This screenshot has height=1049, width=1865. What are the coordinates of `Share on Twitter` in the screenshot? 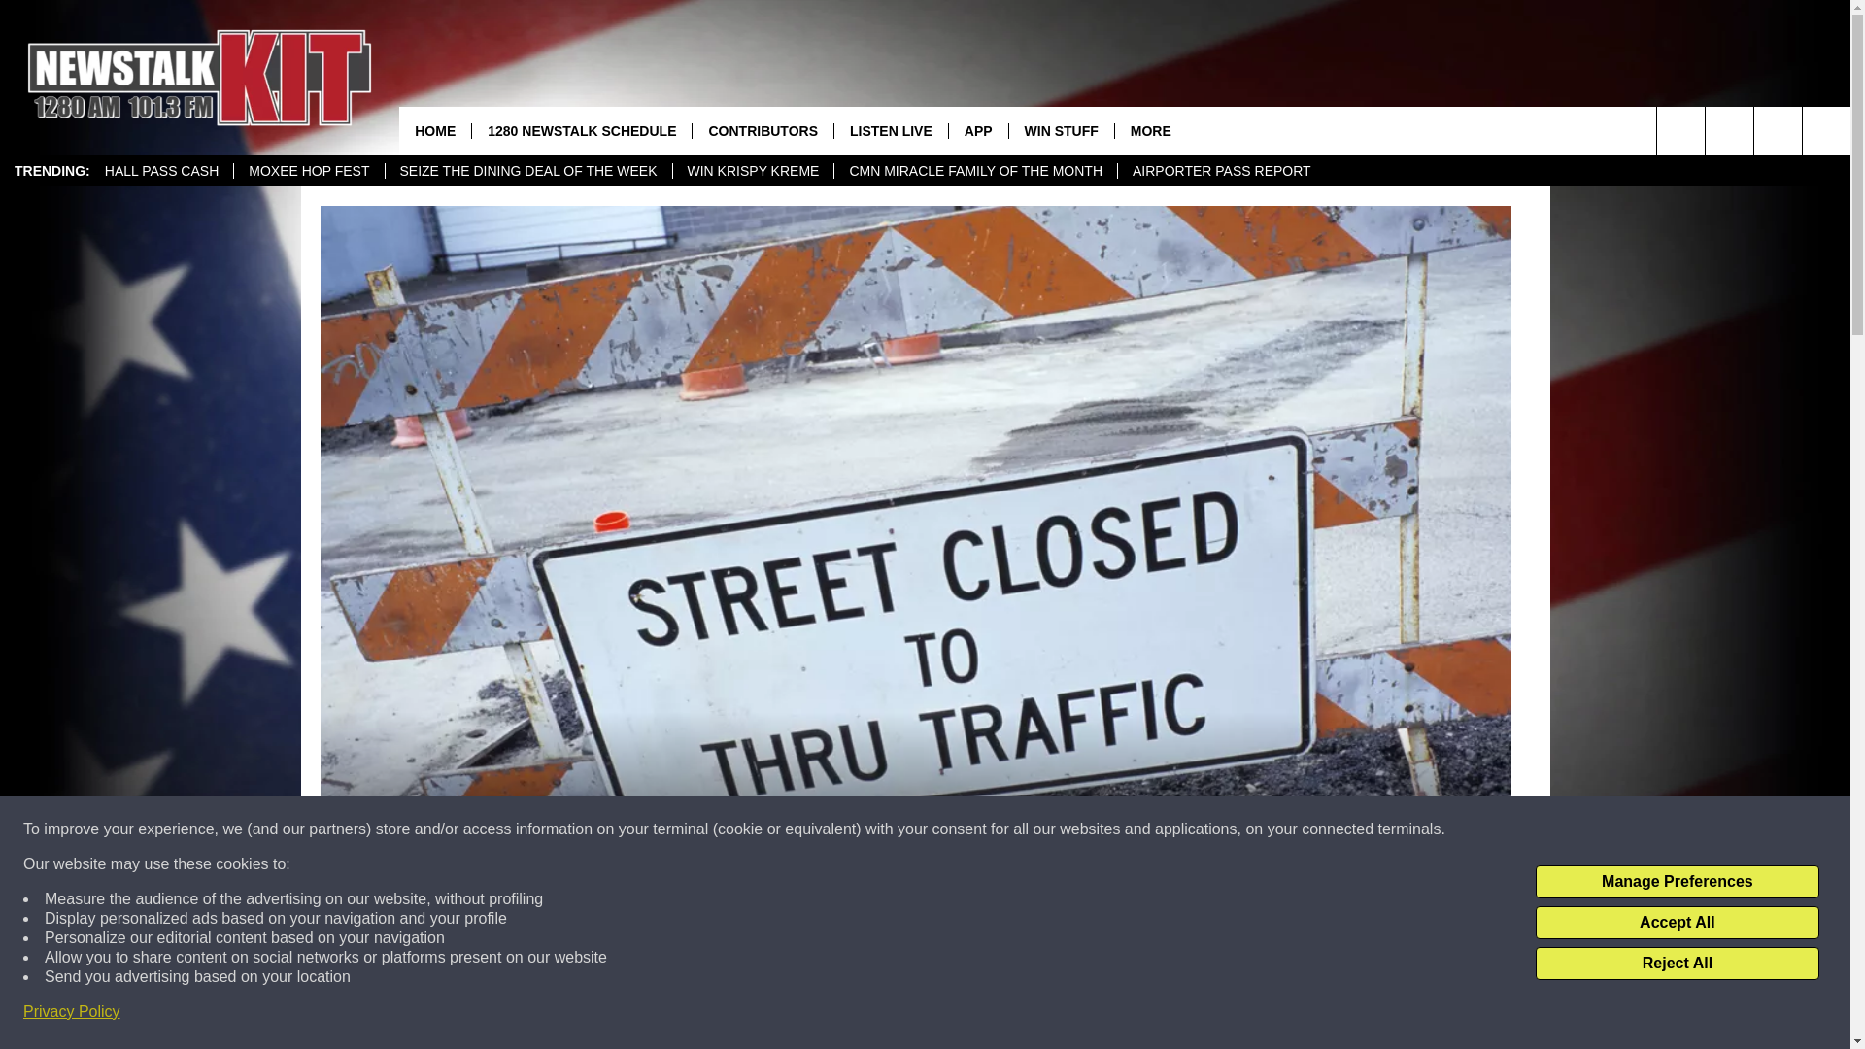 It's located at (1168, 1014).